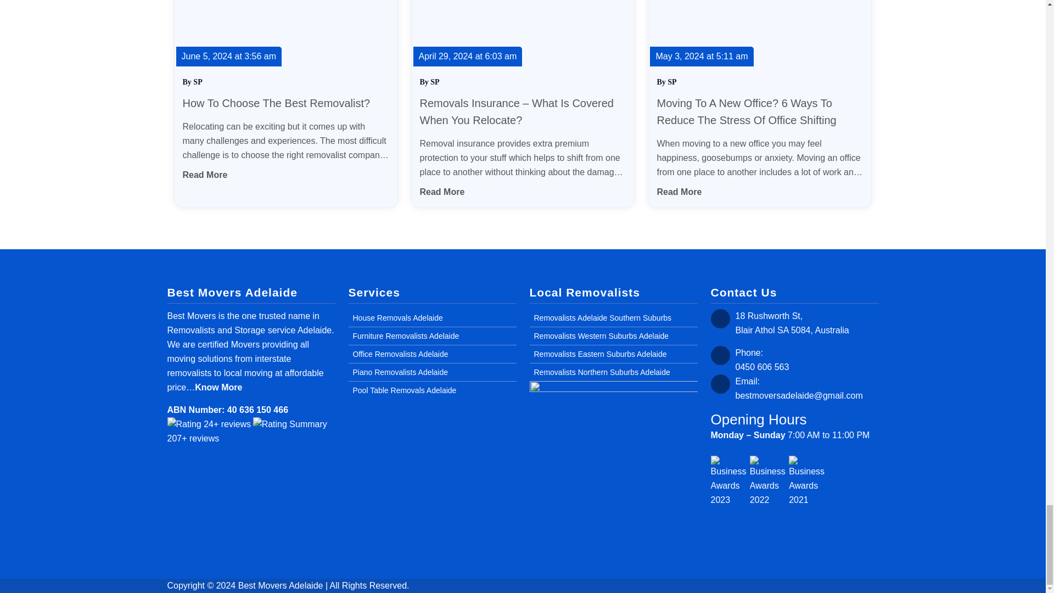 The height and width of the screenshot is (593, 1054). Describe the element at coordinates (277, 103) in the screenshot. I see `How To Choose The Best Removalist?` at that location.